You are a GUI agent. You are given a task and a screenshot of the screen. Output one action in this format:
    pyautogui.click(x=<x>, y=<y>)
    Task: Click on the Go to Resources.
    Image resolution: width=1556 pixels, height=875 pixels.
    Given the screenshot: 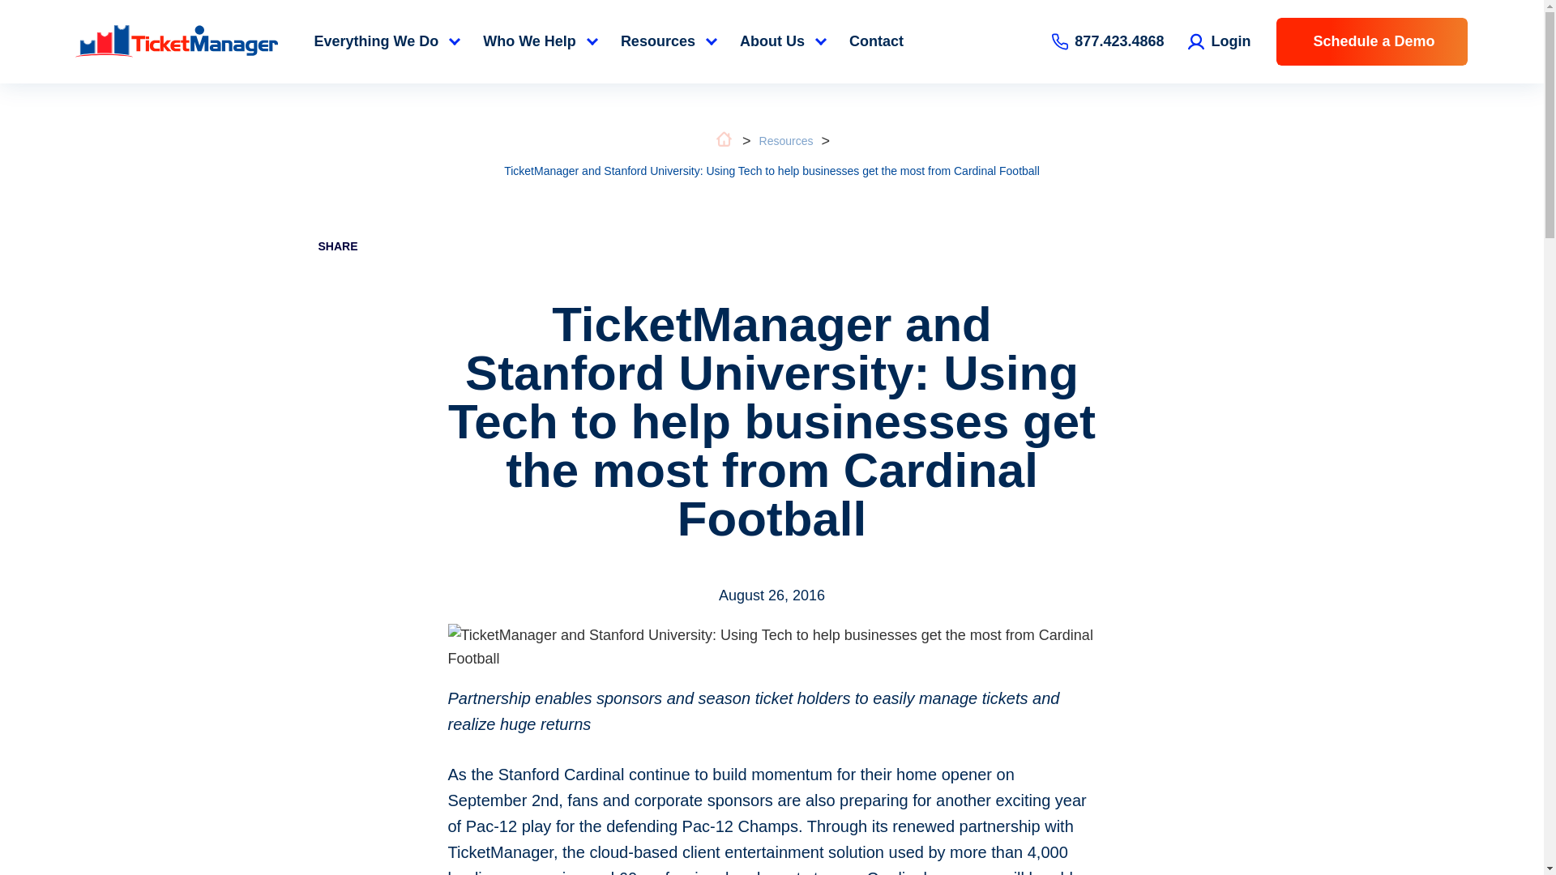 What is the action you would take?
    pyautogui.click(x=786, y=141)
    